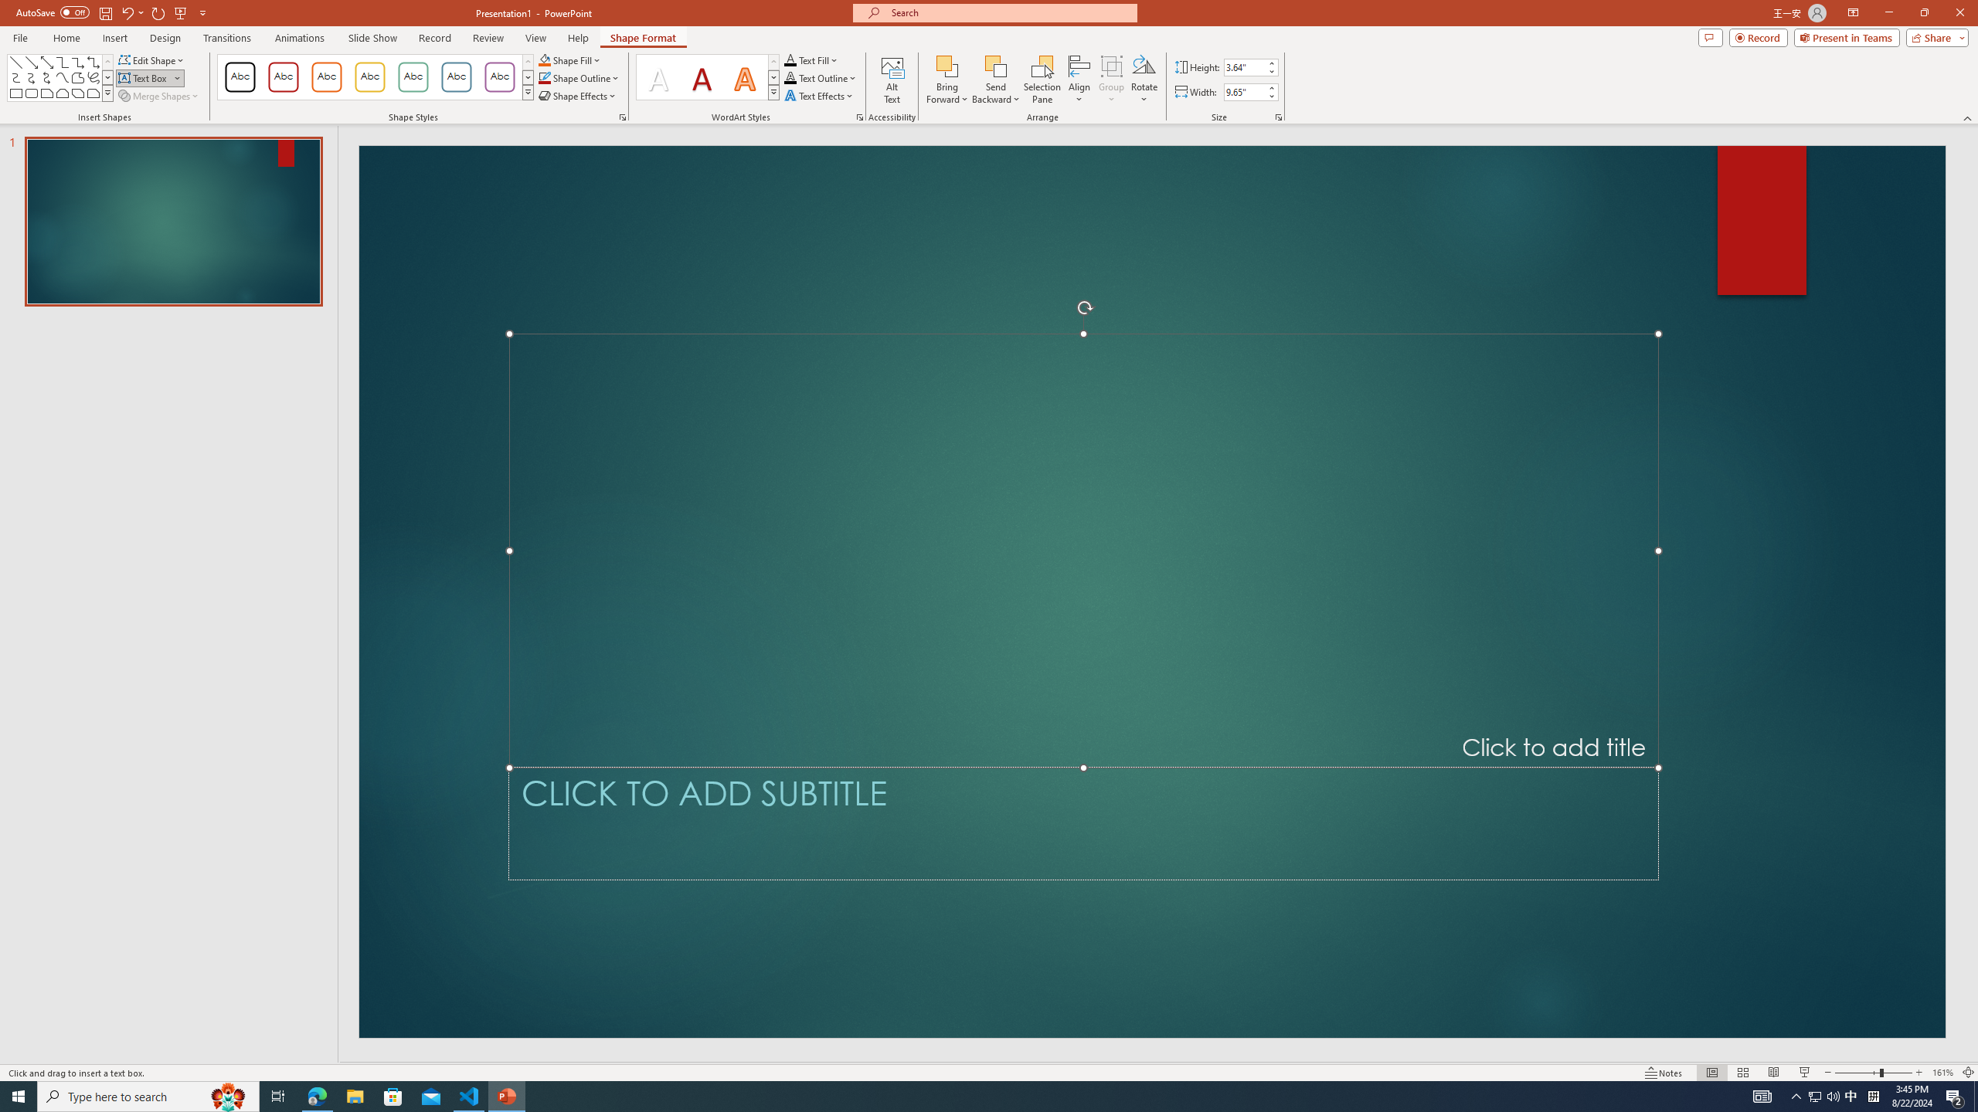 Image resolution: width=1978 pixels, height=1112 pixels. I want to click on Text Fill, so click(811, 60).